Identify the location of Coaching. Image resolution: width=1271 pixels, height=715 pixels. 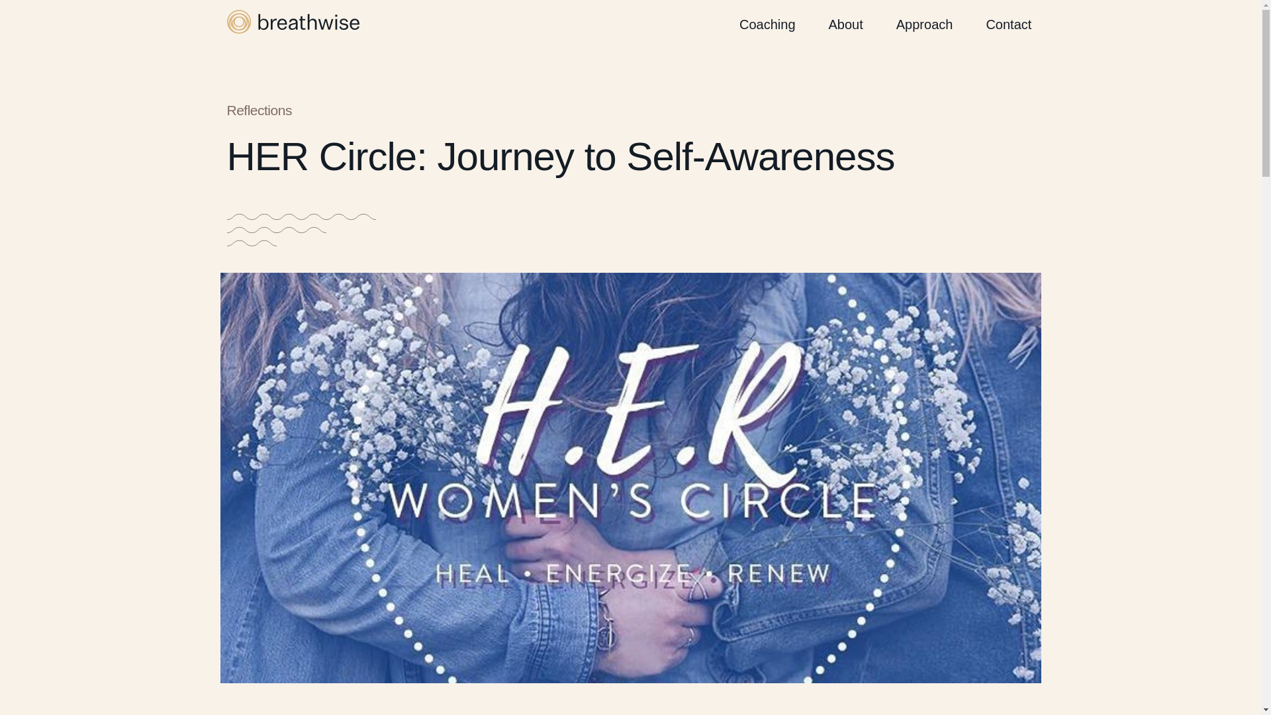
(767, 24).